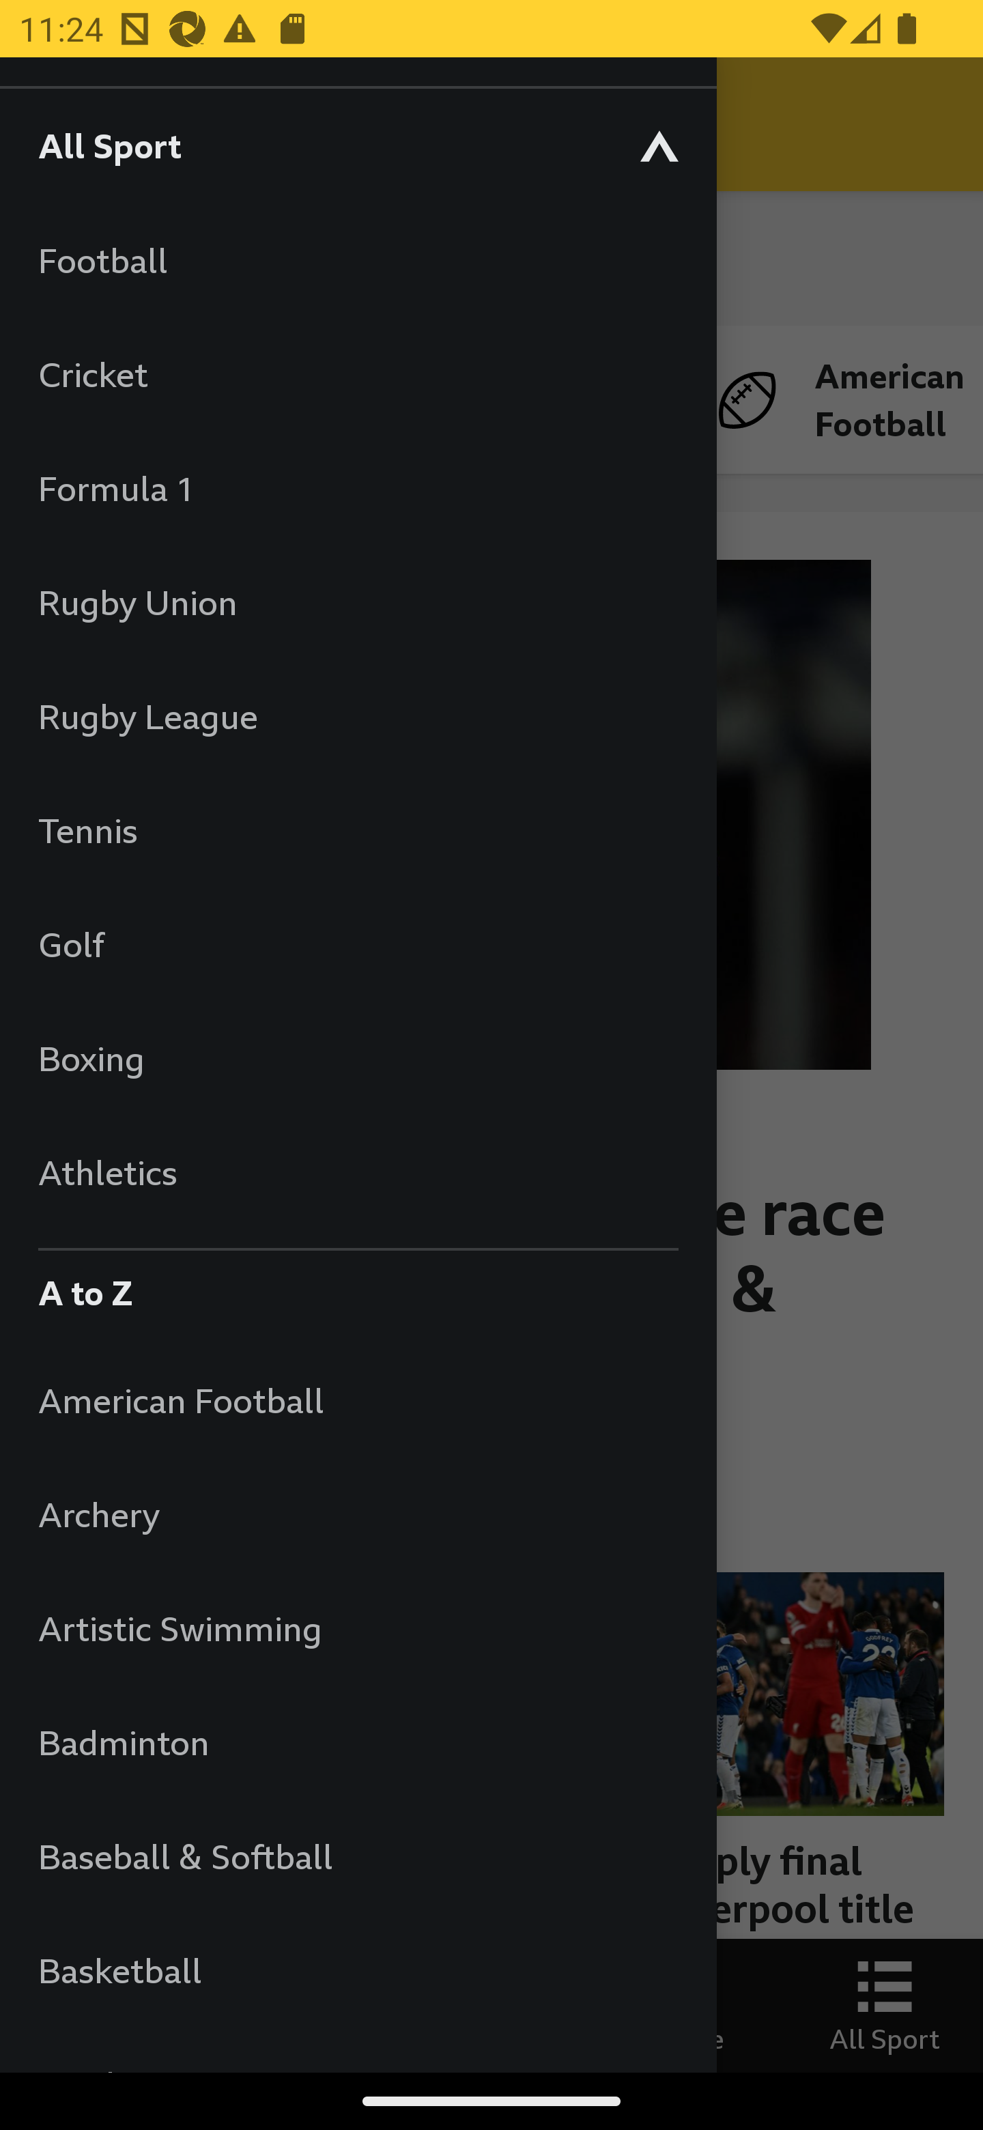 The height and width of the screenshot is (2130, 983). I want to click on Badminton, so click(358, 1742).